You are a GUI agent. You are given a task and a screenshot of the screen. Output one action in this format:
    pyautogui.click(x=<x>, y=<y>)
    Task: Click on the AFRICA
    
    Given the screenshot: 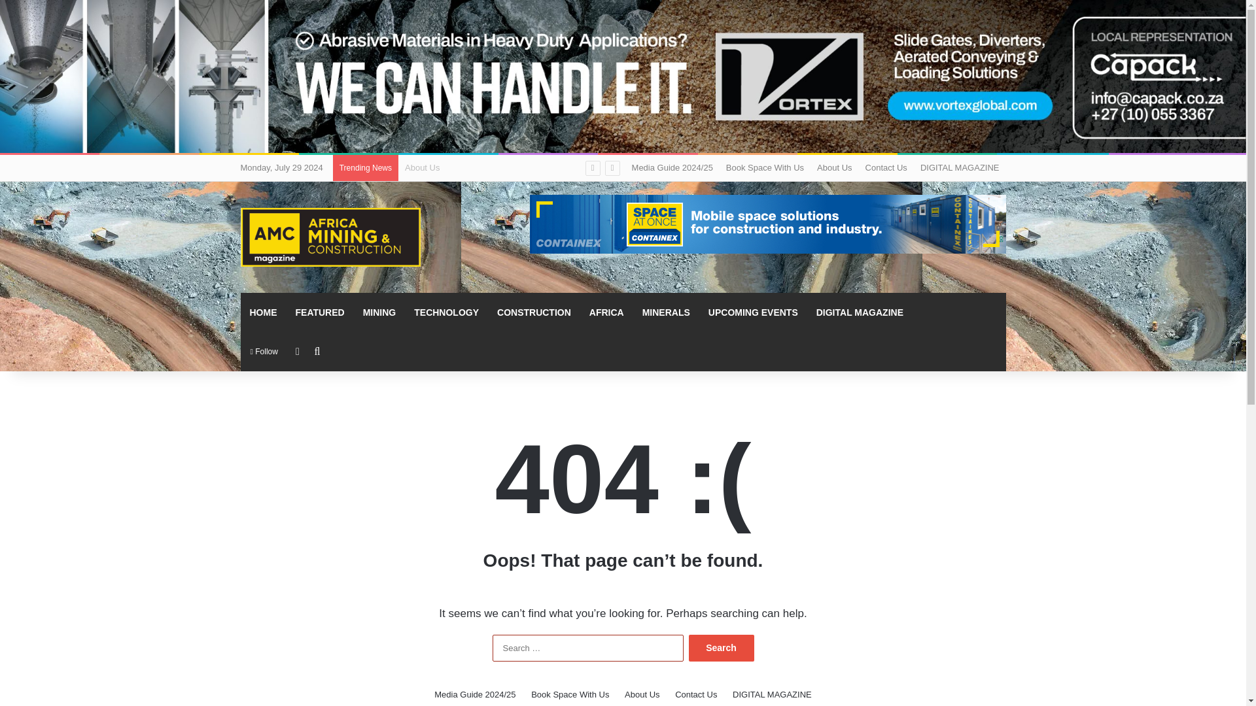 What is the action you would take?
    pyautogui.click(x=606, y=312)
    